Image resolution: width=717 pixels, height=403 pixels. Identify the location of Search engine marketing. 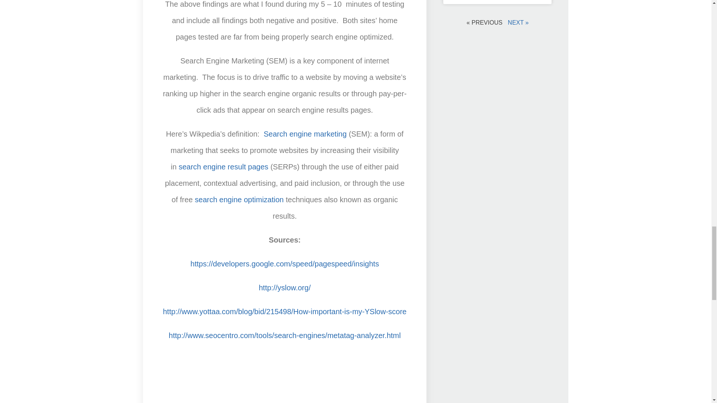
(305, 134).